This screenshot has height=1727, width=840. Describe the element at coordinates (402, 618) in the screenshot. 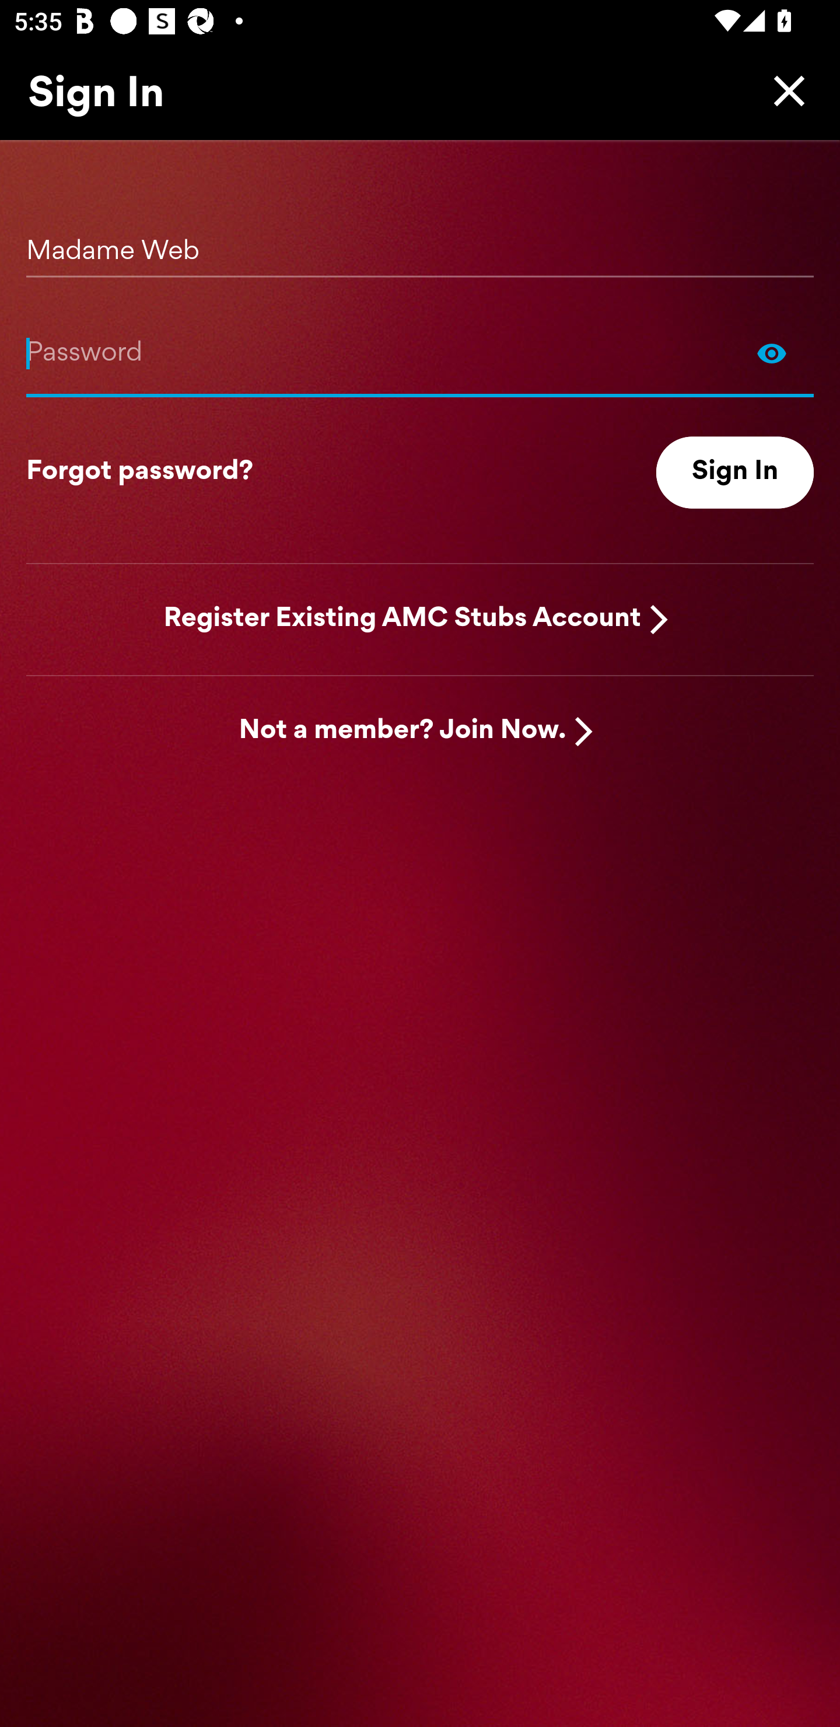

I see `Register Existing AMC Stubs Account` at that location.